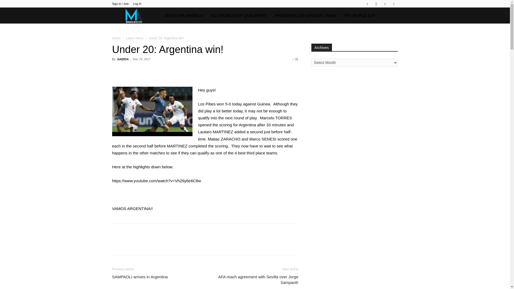  I want to click on Mundo Albiceleste, so click(136, 16).